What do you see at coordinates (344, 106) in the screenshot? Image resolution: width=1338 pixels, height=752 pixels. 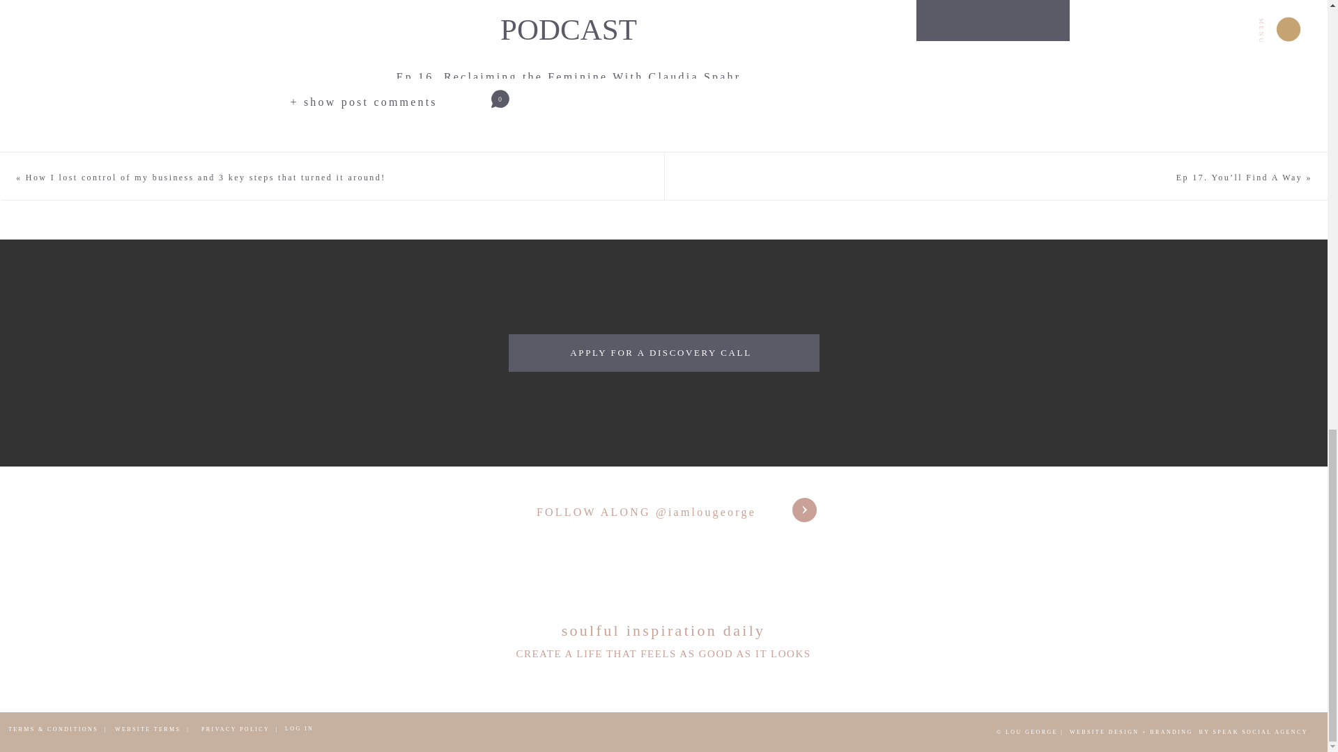 I see `Claudia Spahr` at bounding box center [344, 106].